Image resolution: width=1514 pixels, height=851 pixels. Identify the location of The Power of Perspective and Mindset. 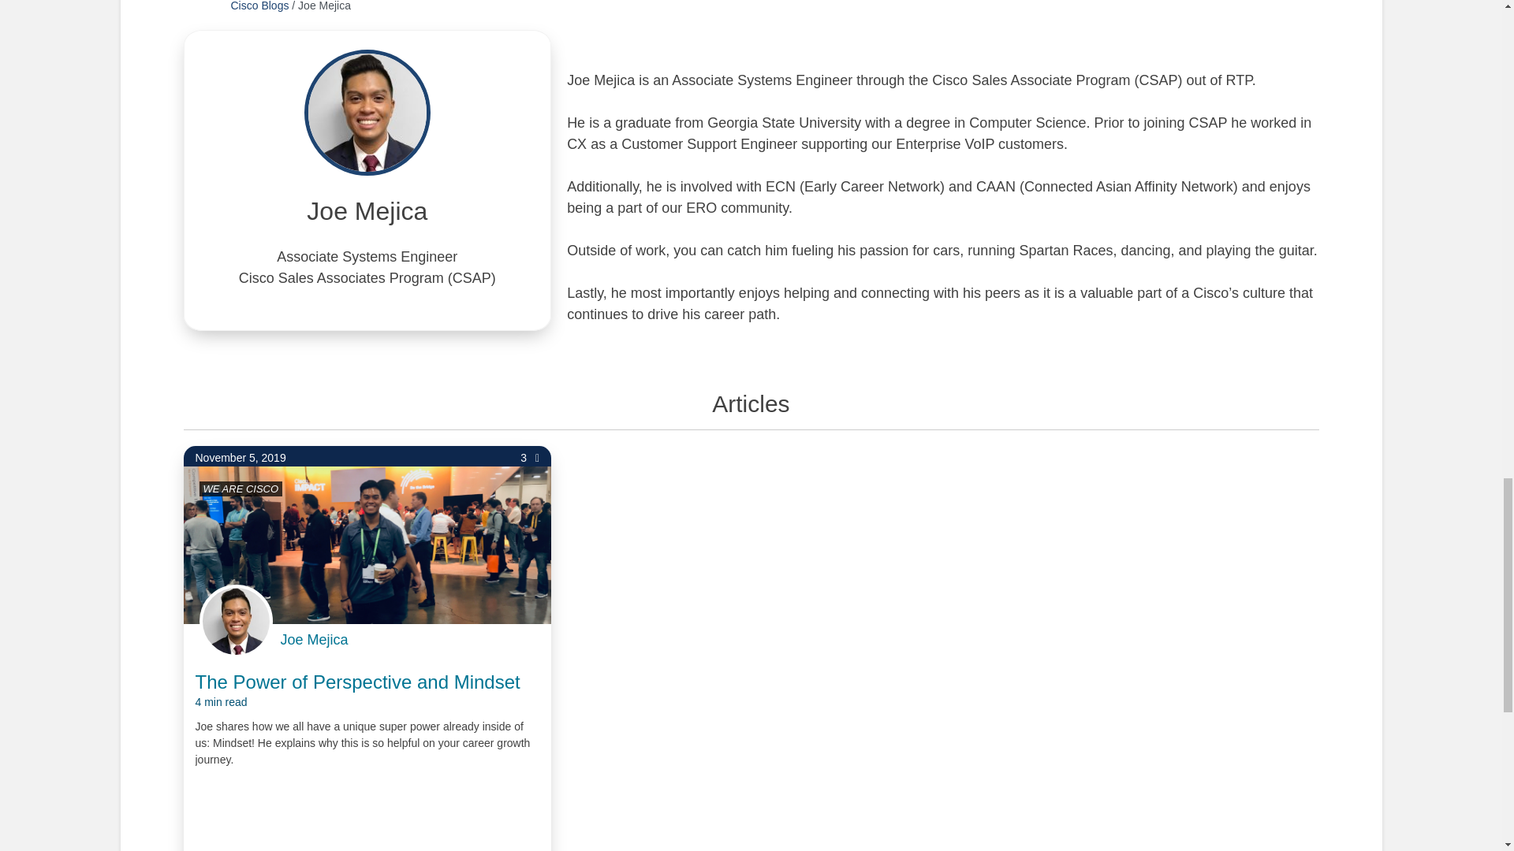
(358, 690).